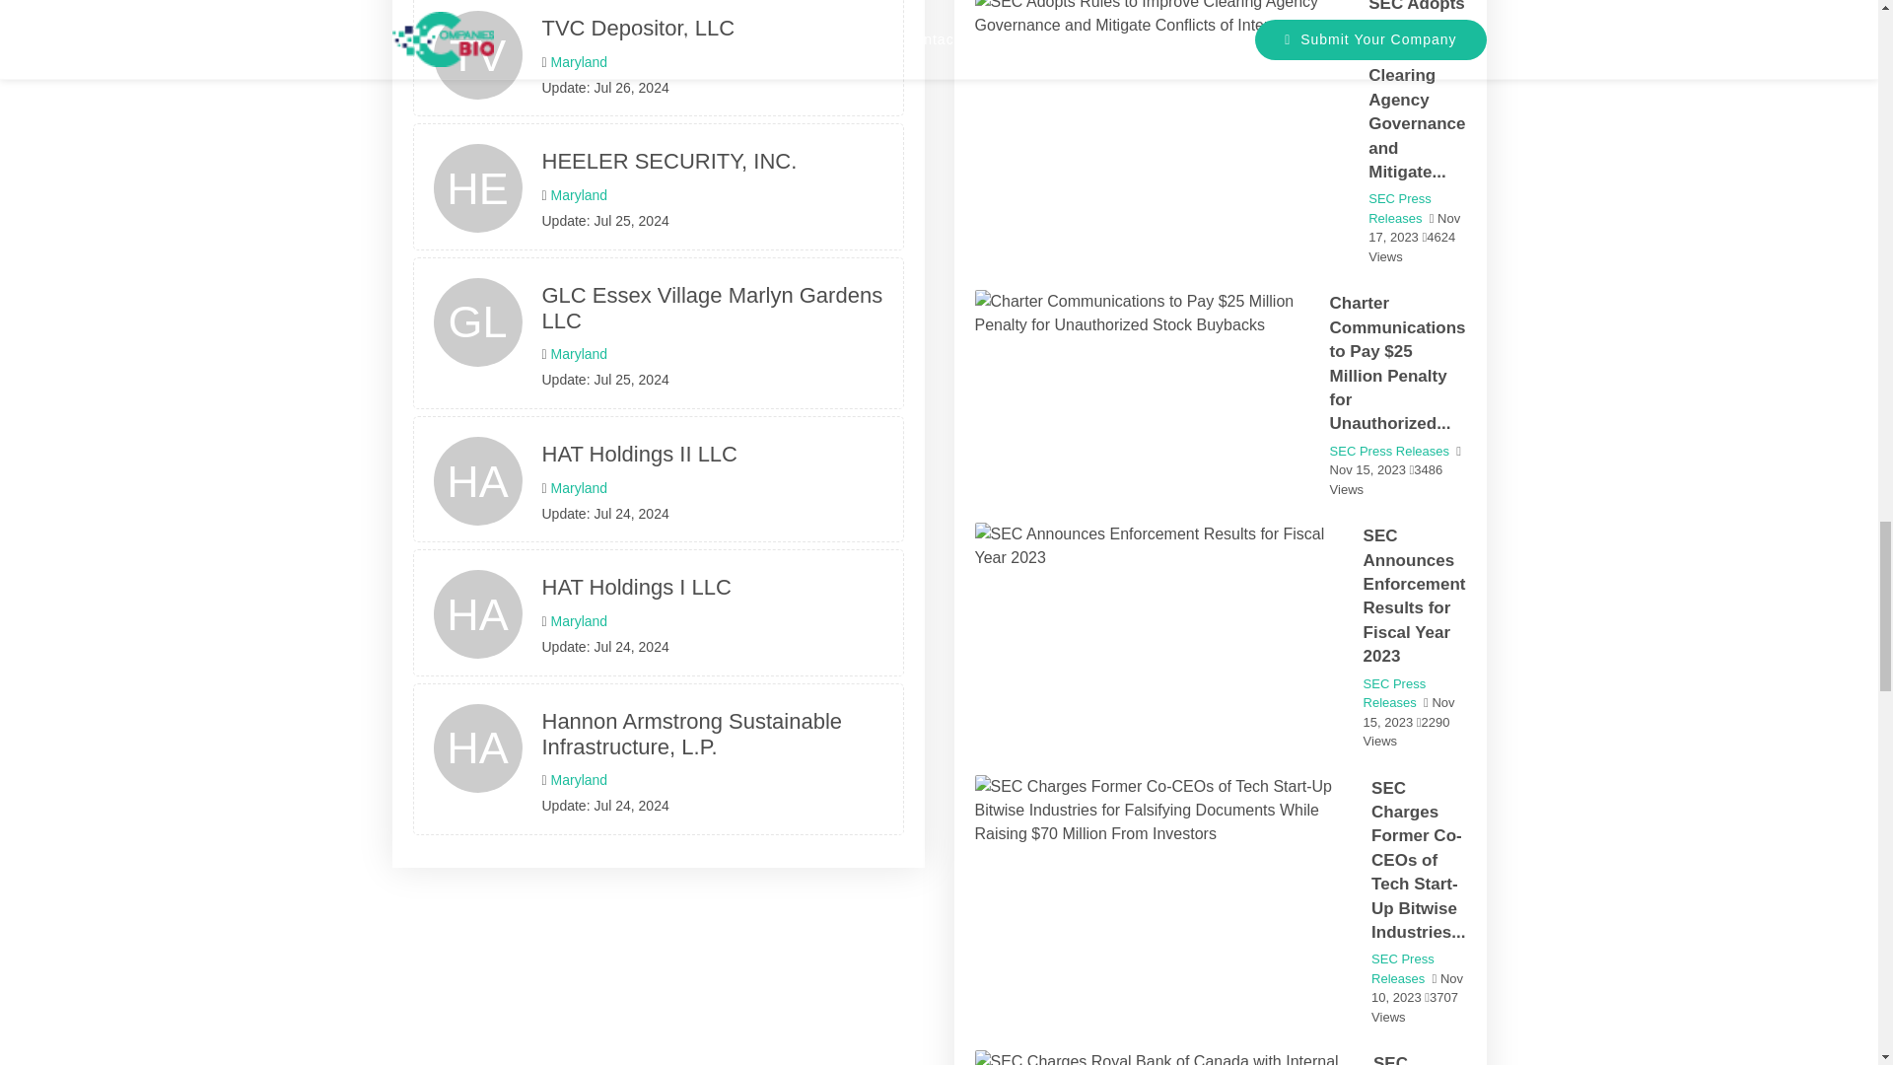 The image size is (1893, 1065). What do you see at coordinates (579, 195) in the screenshot?
I see `Maryland` at bounding box center [579, 195].